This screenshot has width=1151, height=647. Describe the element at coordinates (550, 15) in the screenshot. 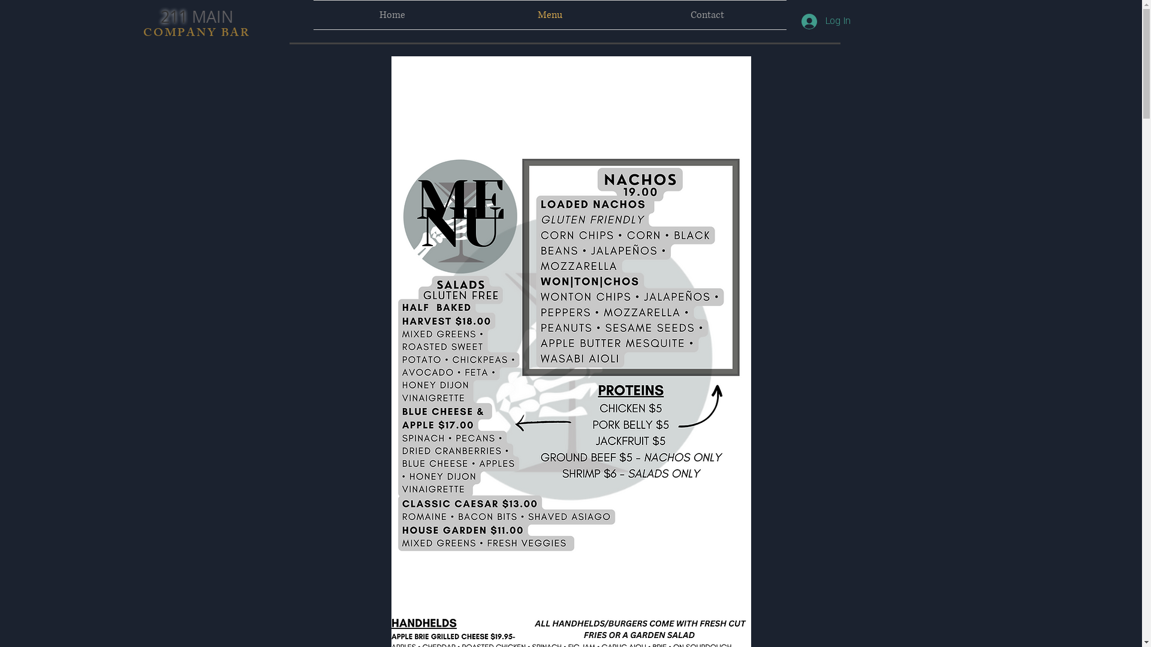

I see `Menu` at that location.